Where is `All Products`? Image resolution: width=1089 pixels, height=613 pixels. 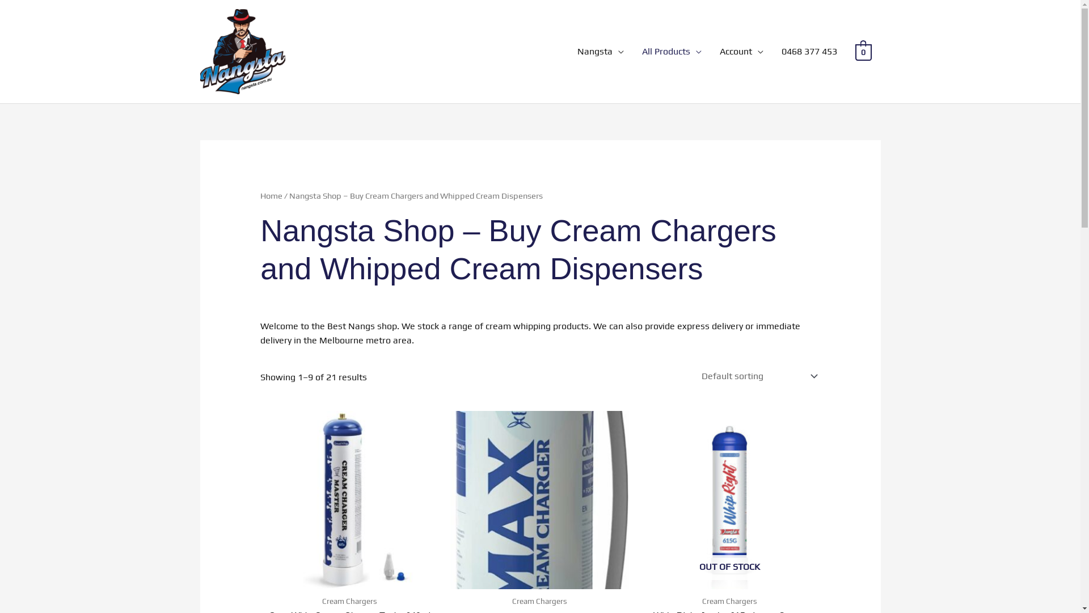 All Products is located at coordinates (672, 52).